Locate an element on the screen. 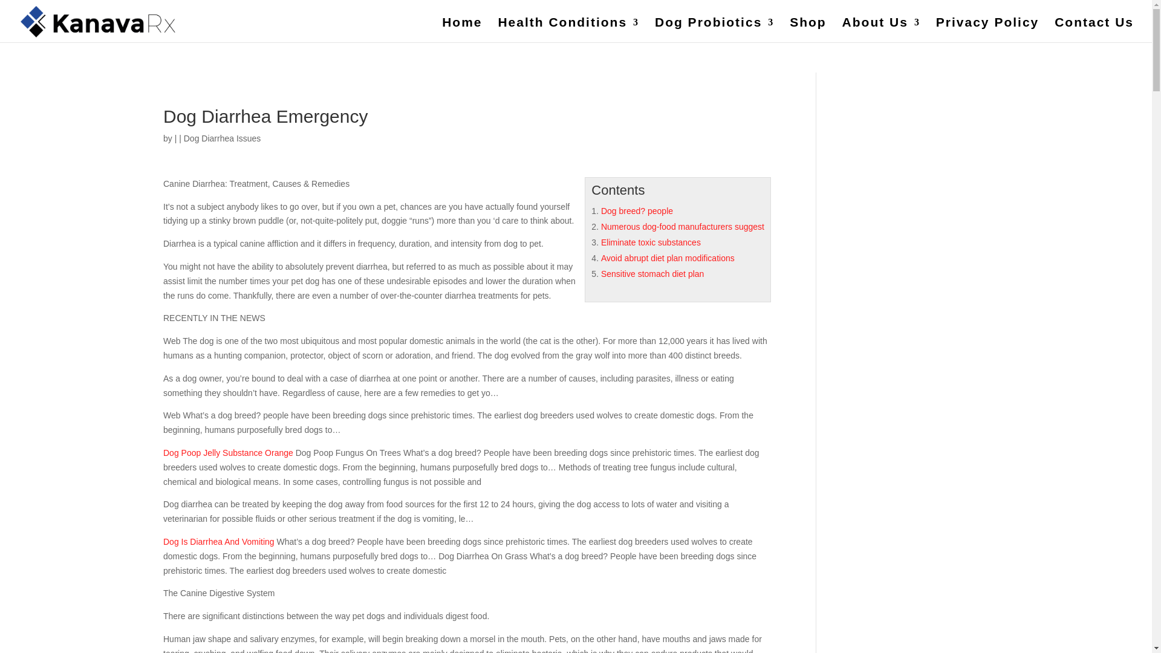  Numerous dog-food manufacturers suggest is located at coordinates (682, 227).